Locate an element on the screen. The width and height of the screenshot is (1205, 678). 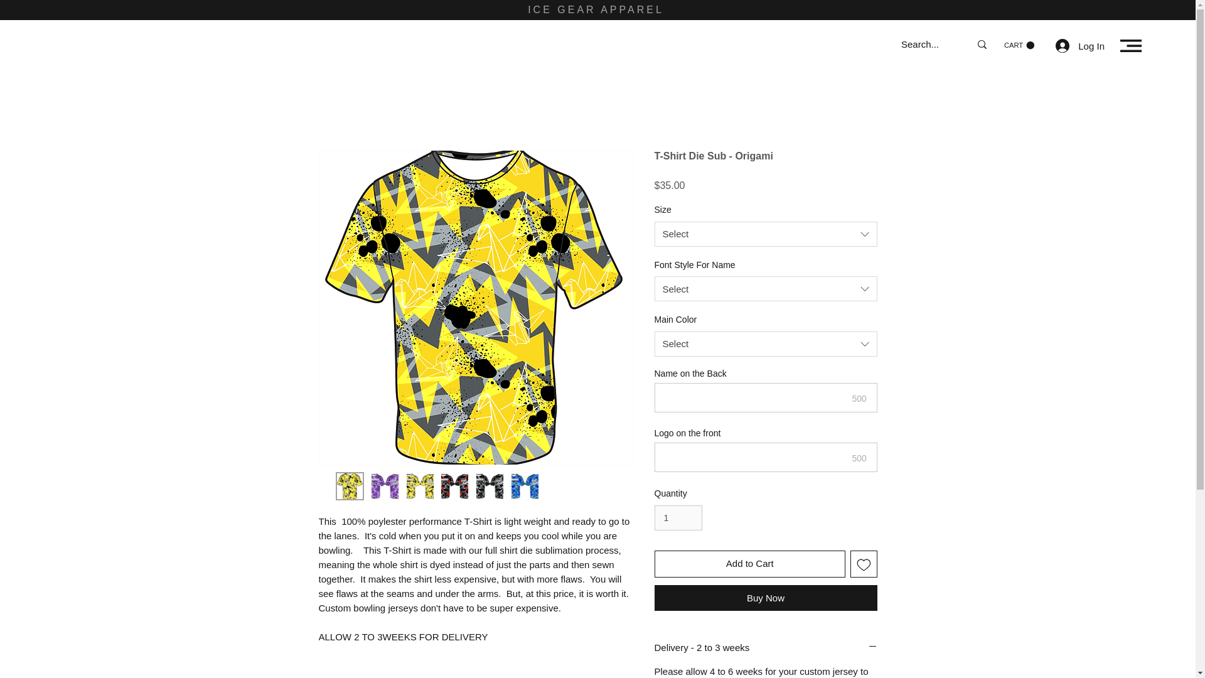
Add to Cart is located at coordinates (749, 564).